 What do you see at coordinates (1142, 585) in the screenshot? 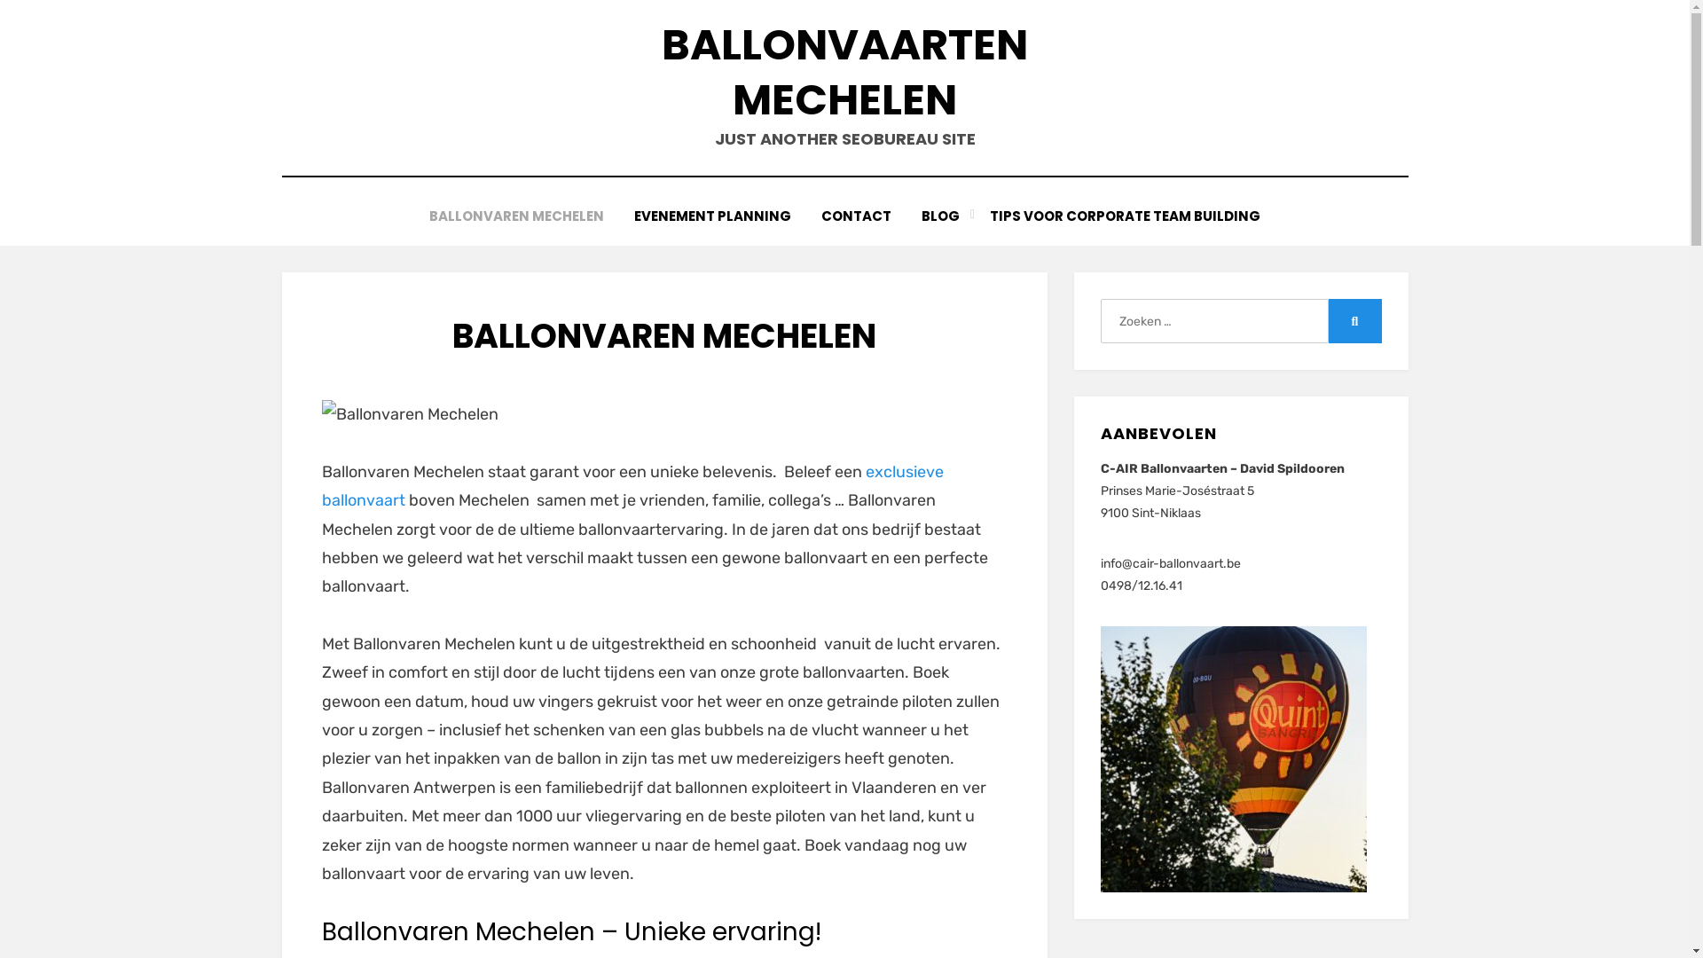
I see `0498/12.16.41` at bounding box center [1142, 585].